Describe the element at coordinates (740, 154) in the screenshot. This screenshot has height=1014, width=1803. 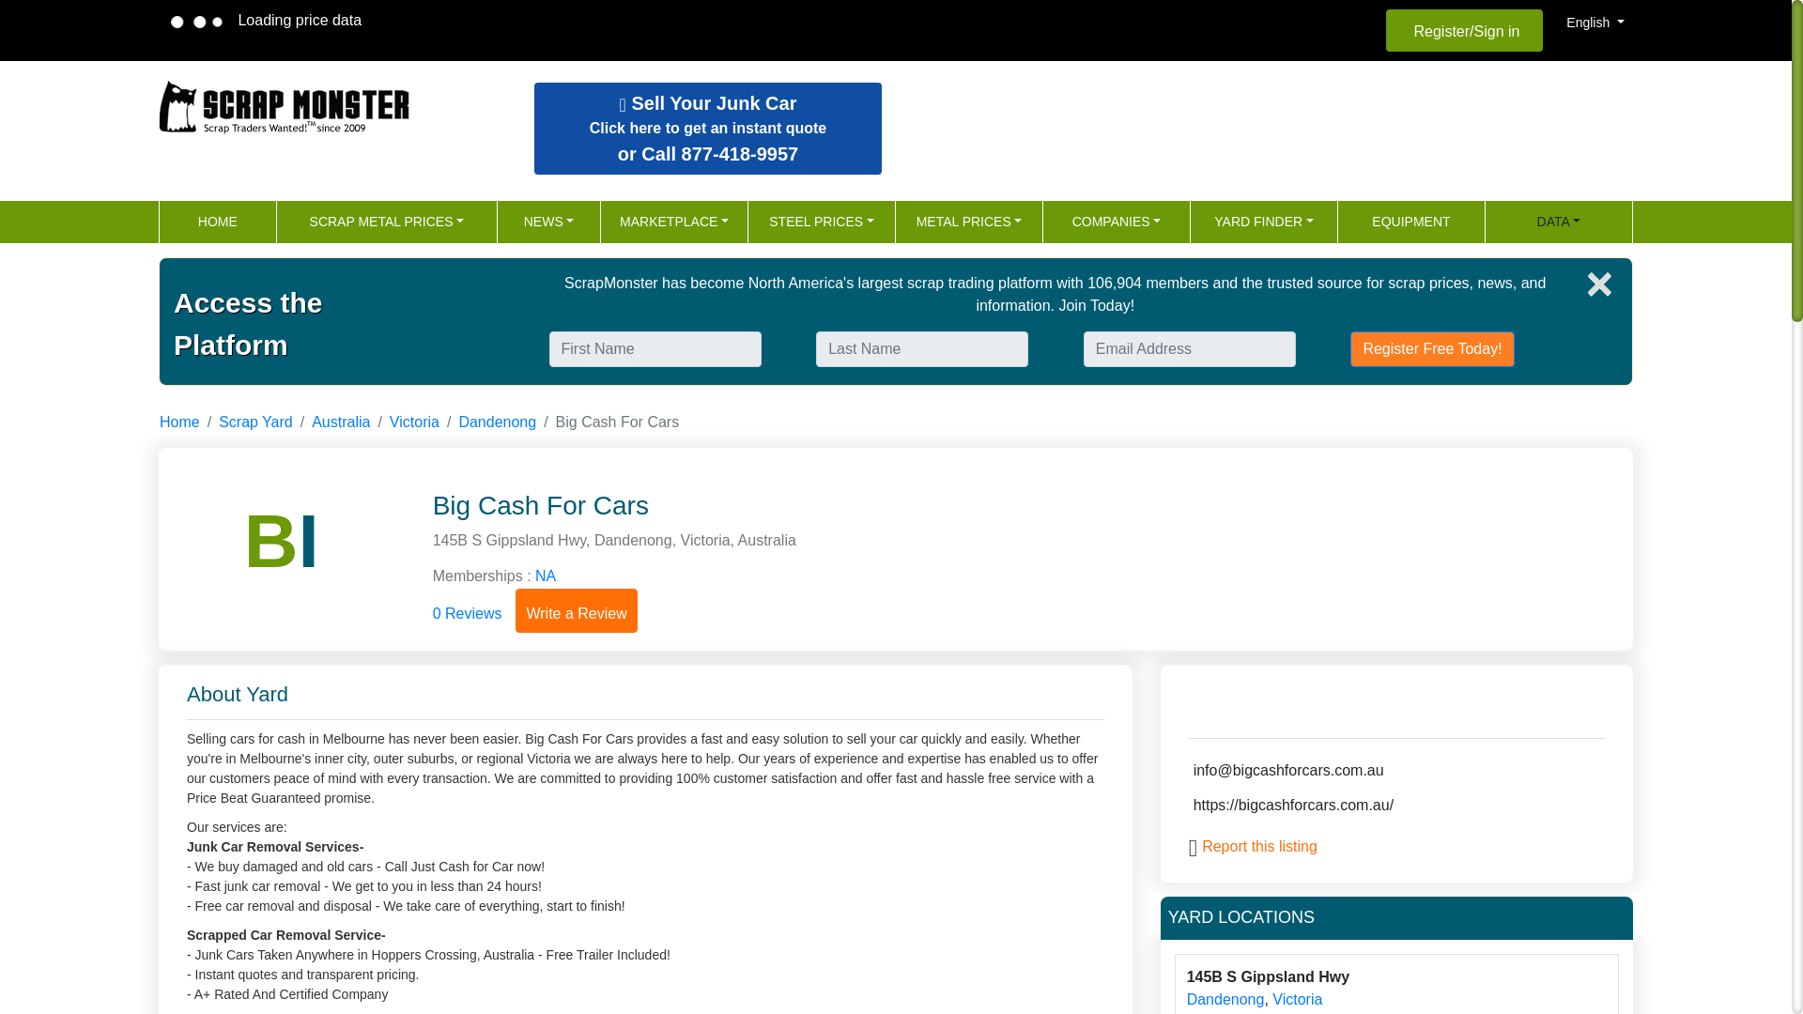
I see `STEEL PRICES` at that location.